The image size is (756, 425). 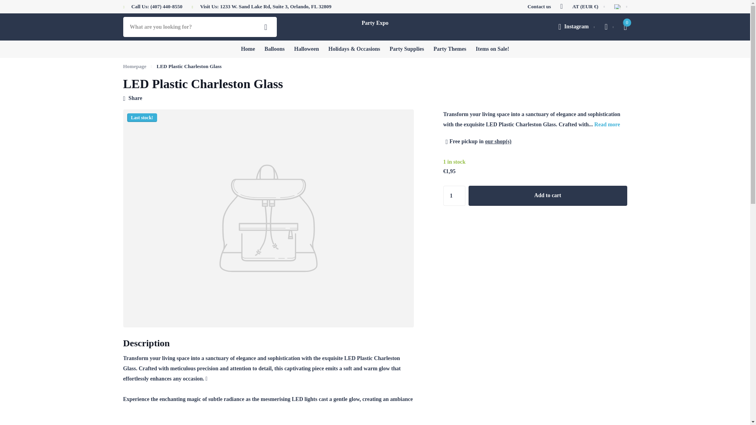 What do you see at coordinates (134, 66) in the screenshot?
I see `Home` at bounding box center [134, 66].